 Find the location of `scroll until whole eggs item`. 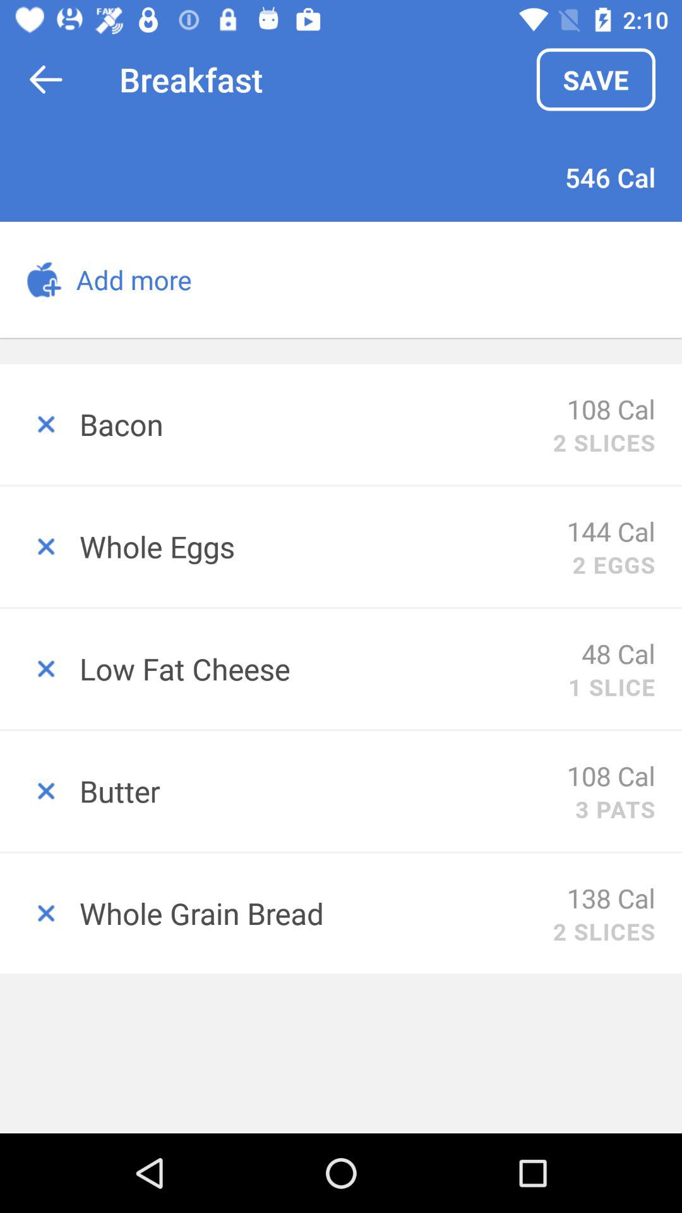

scroll until whole eggs item is located at coordinates (323, 546).